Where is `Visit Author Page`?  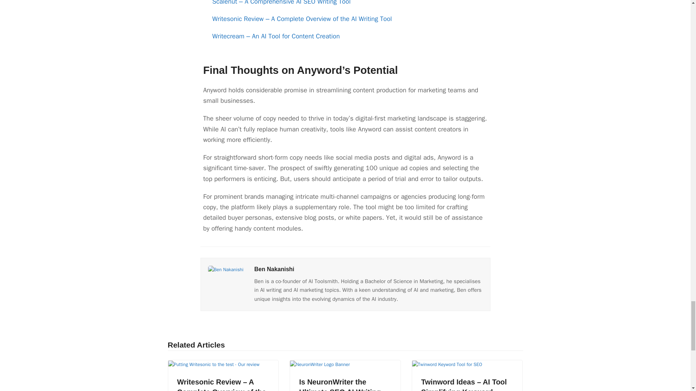
Visit Author Page is located at coordinates (226, 269).